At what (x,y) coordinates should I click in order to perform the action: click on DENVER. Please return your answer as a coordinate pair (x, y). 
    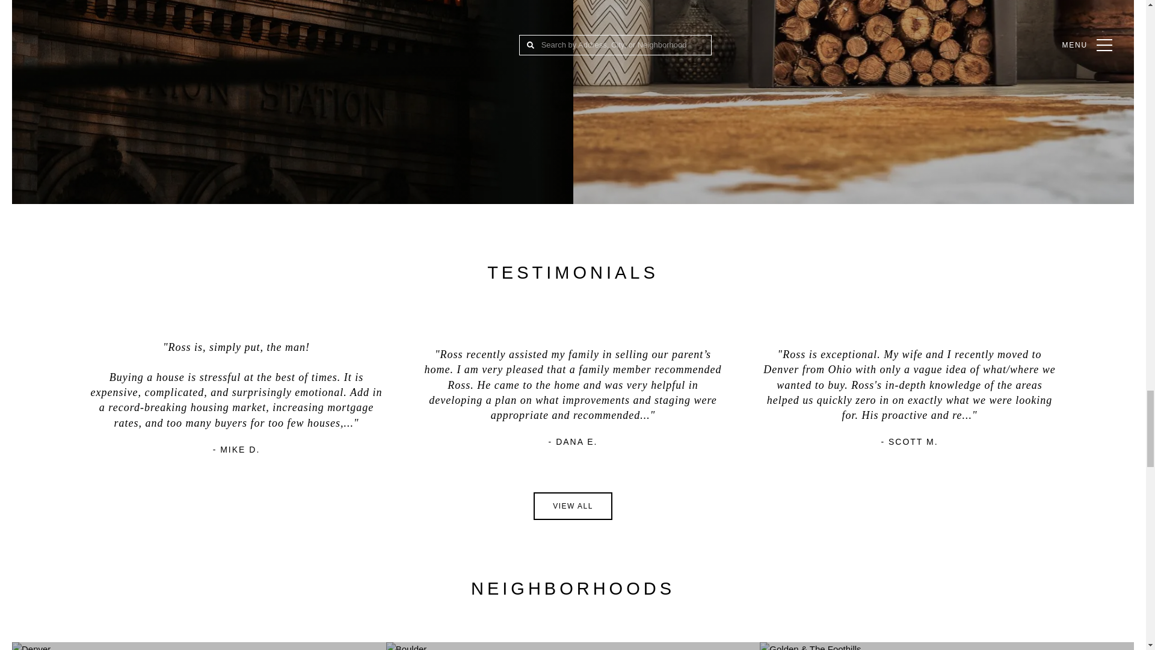
    Looking at the image, I should click on (199, 646).